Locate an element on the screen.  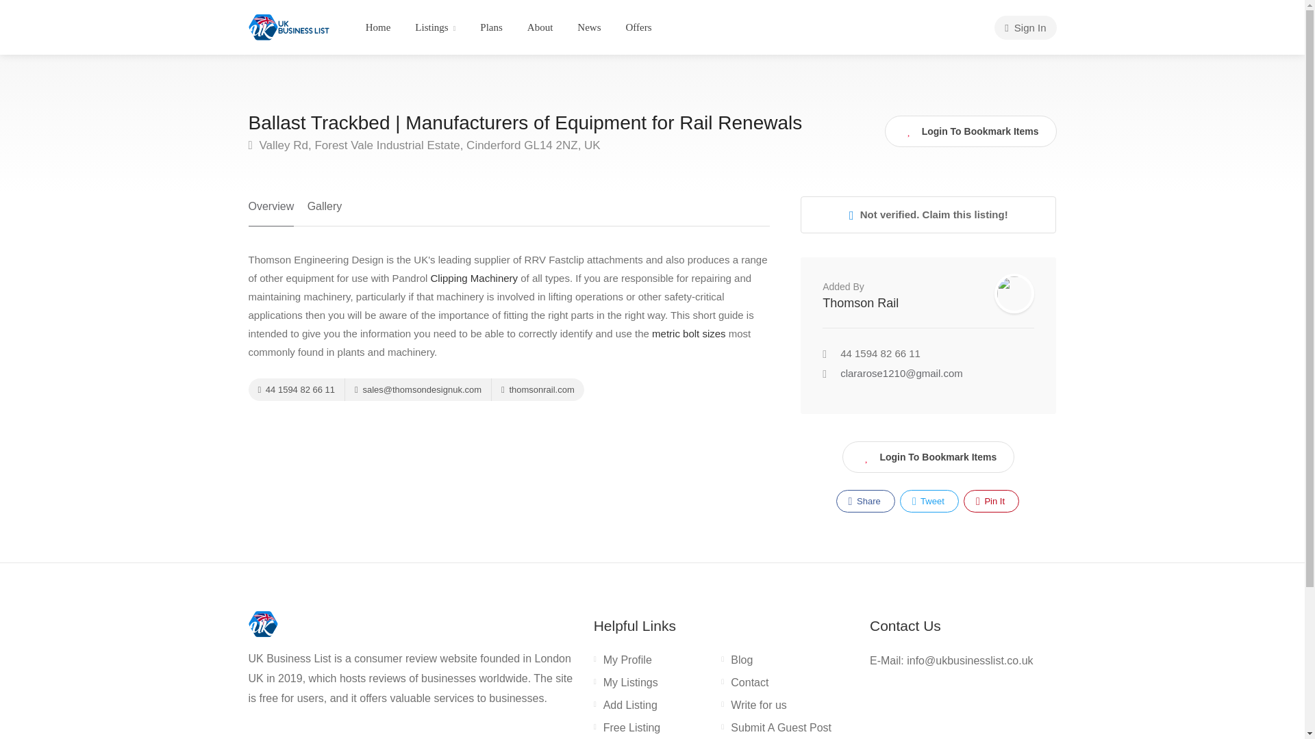
44 1594 82 66 11 is located at coordinates (296, 389).